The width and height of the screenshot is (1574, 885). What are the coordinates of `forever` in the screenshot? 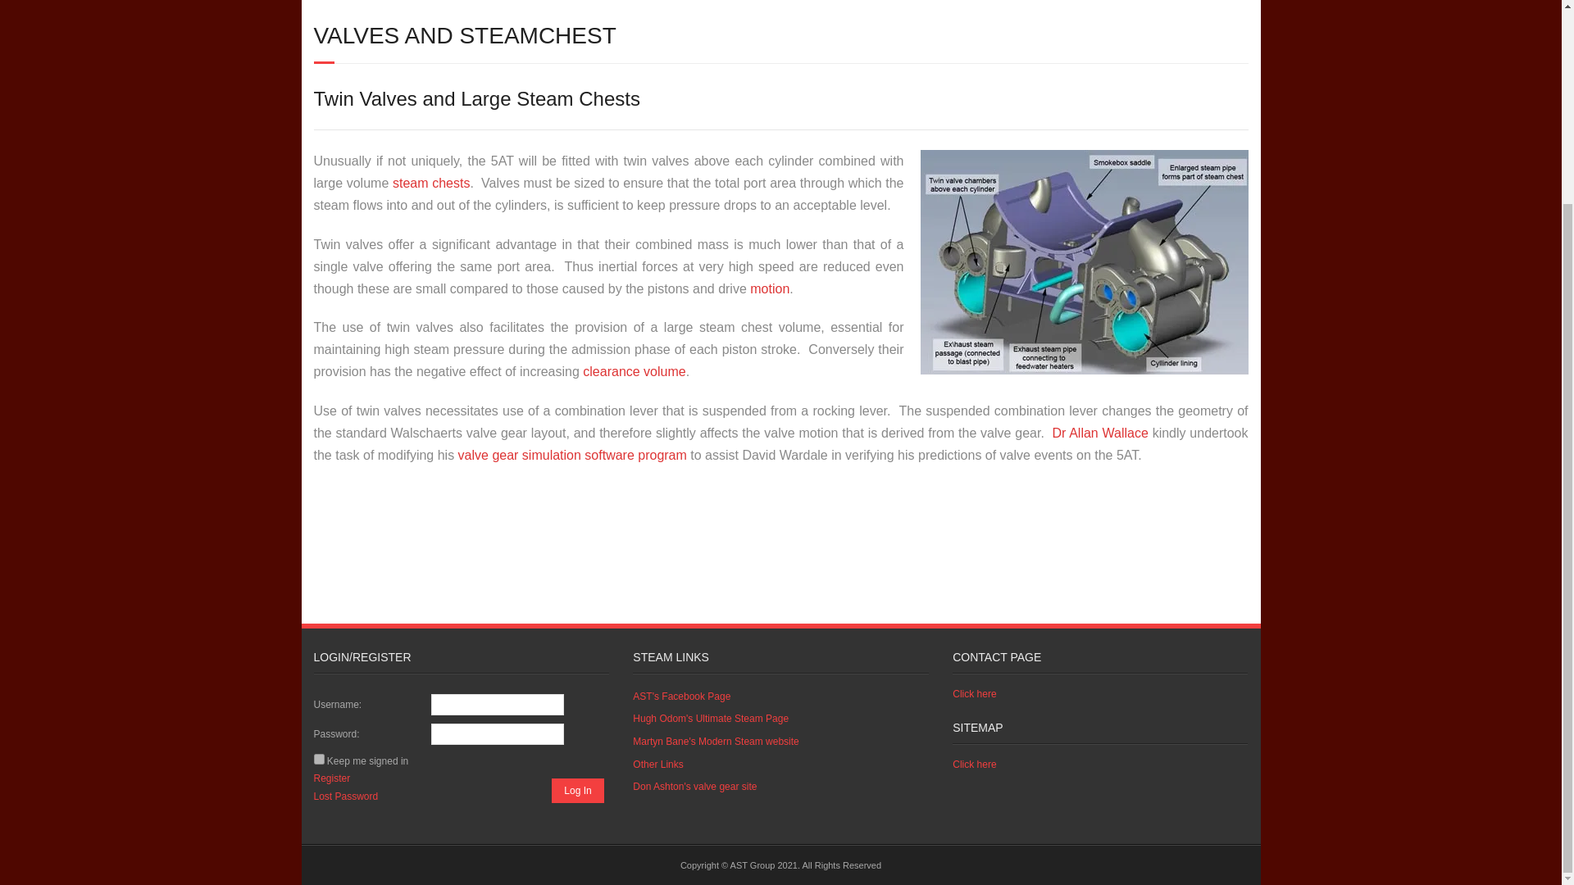 It's located at (318, 759).